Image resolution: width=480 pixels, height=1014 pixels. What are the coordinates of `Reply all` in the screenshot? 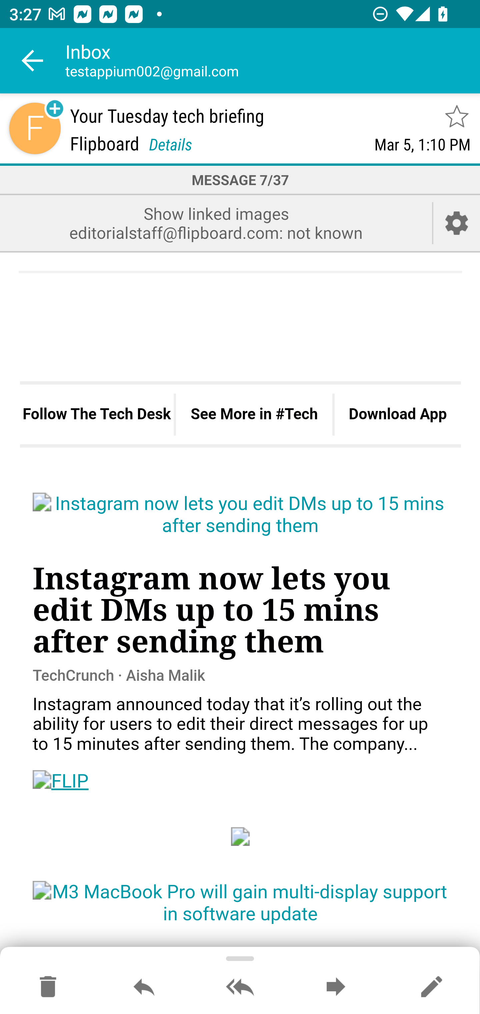 It's located at (240, 987).